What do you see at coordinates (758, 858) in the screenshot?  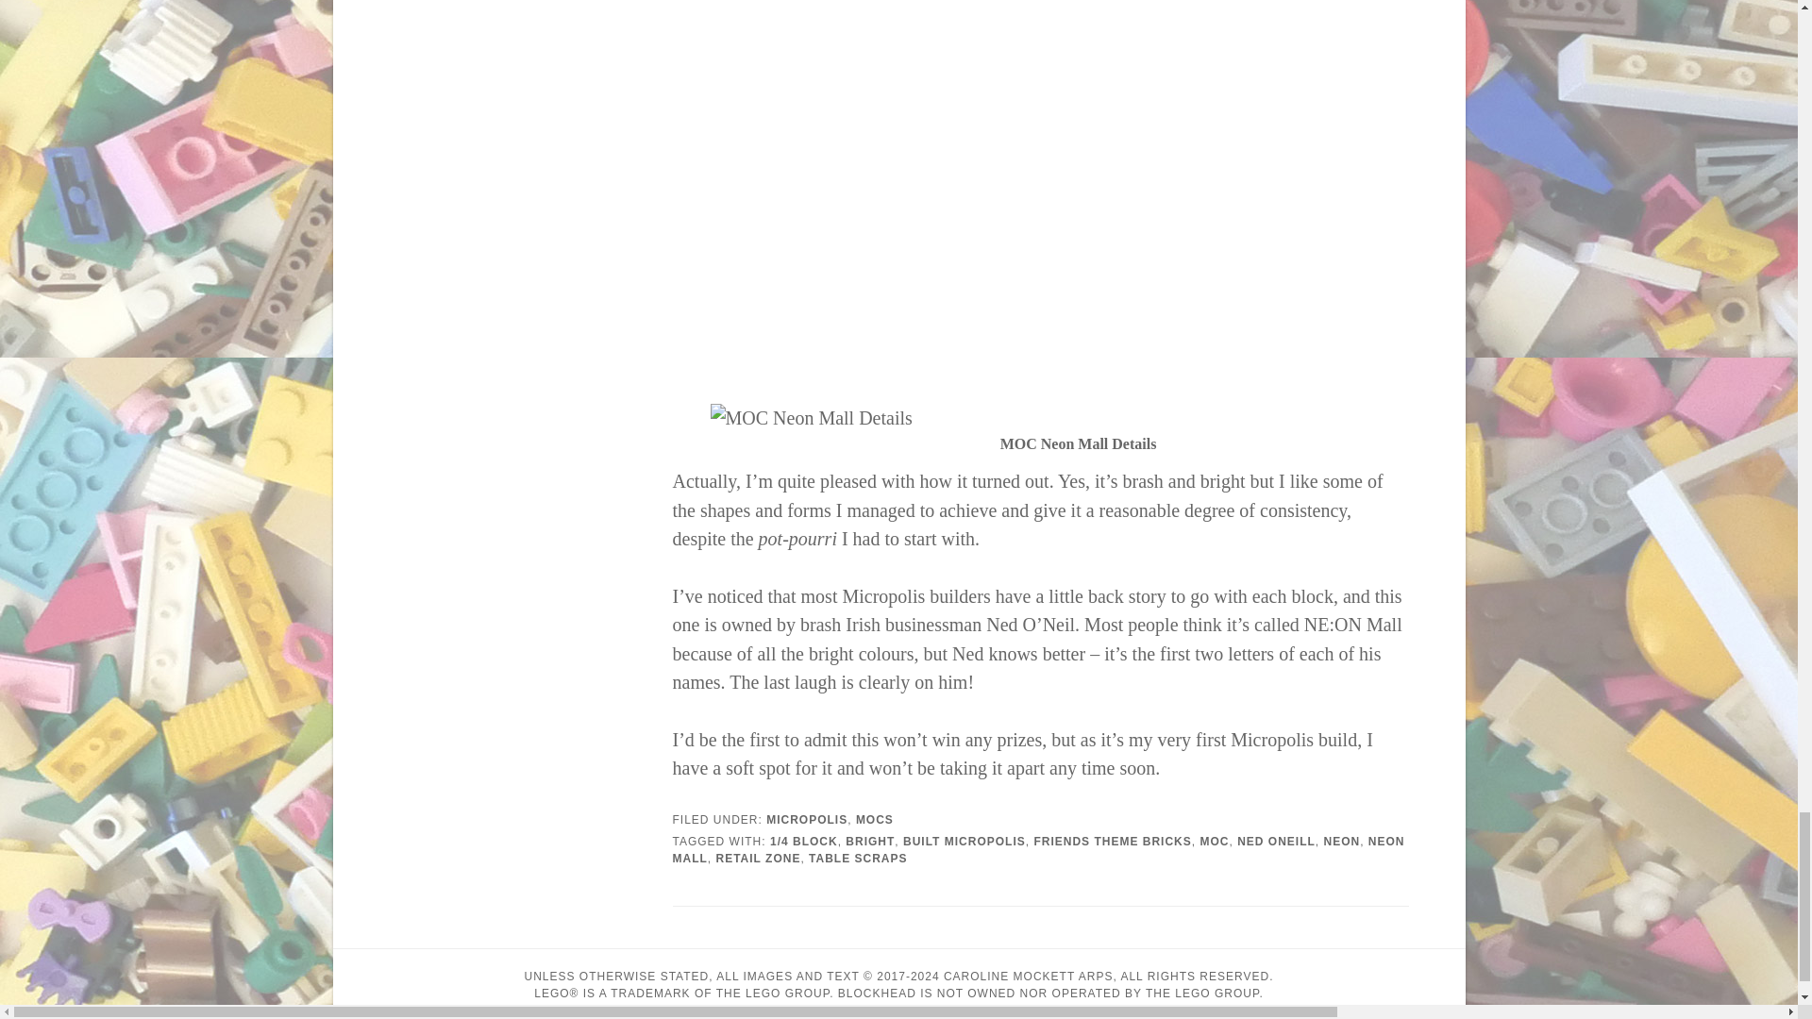 I see `RETAIL ZONE` at bounding box center [758, 858].